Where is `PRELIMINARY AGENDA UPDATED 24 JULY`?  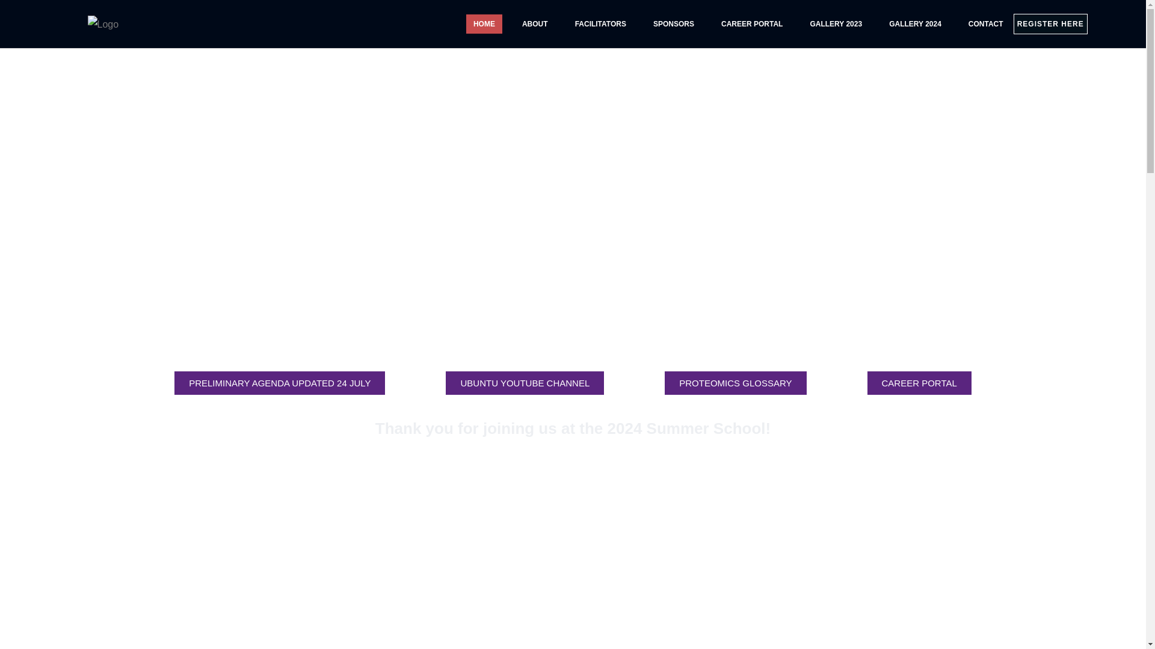
PRELIMINARY AGENDA UPDATED 24 JULY is located at coordinates (280, 382).